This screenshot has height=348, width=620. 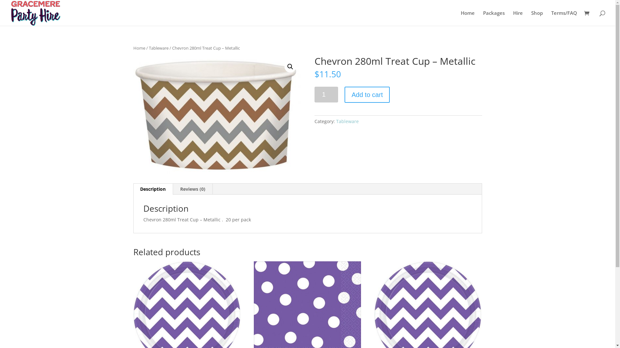 I want to click on Description, so click(x=153, y=189).